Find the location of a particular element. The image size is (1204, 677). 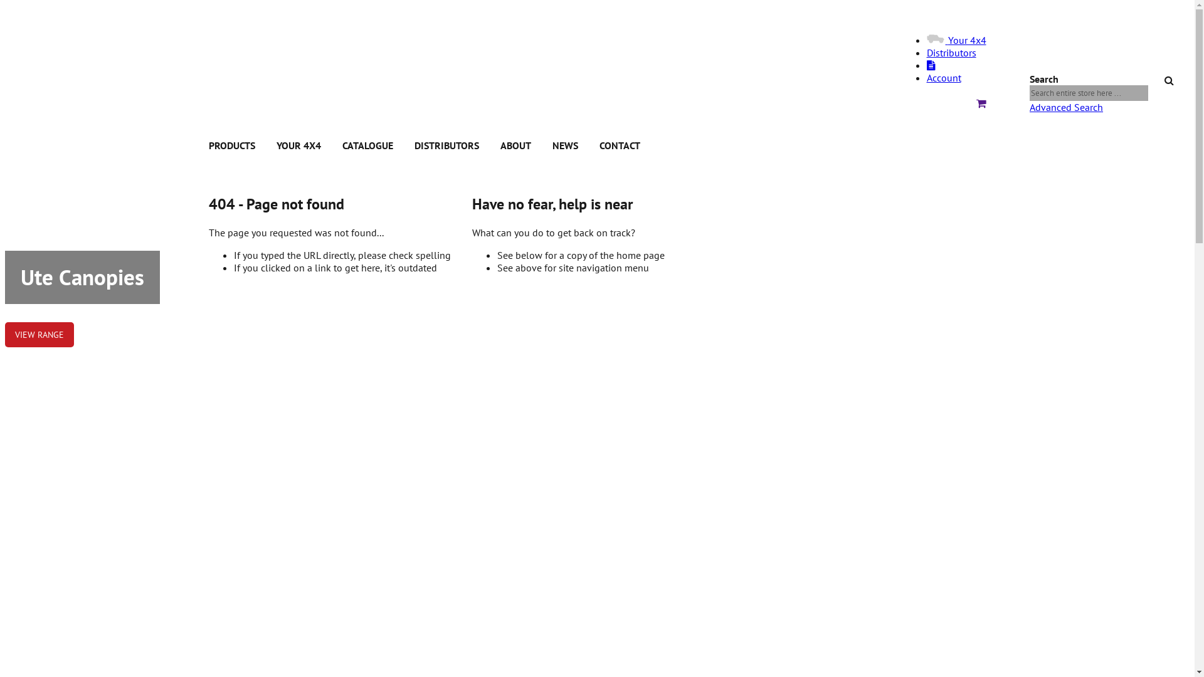

ABOUT is located at coordinates (515, 145).